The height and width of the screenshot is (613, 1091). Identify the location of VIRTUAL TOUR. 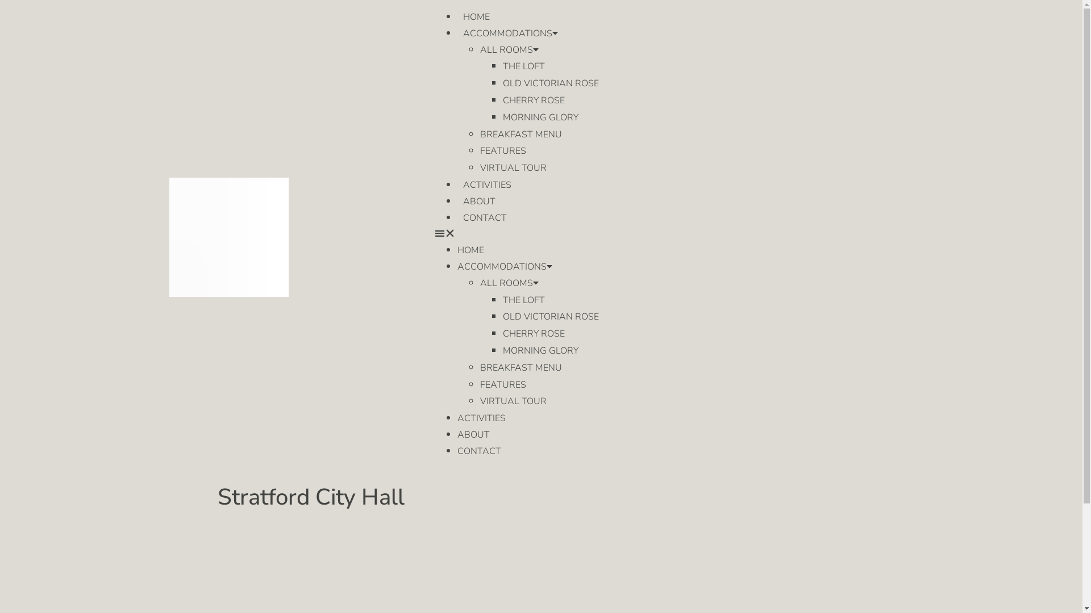
(514, 401).